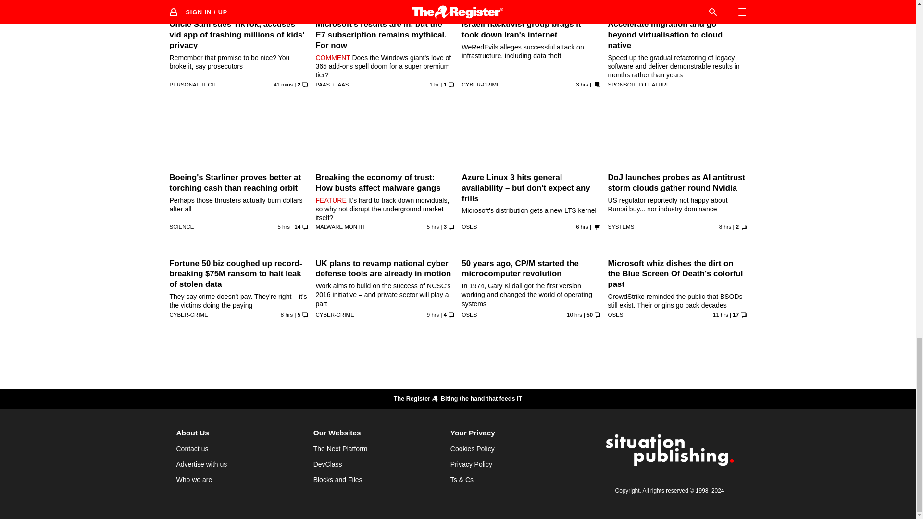 The width and height of the screenshot is (923, 519). I want to click on 2 Aug 2024 15:10, so click(284, 227).